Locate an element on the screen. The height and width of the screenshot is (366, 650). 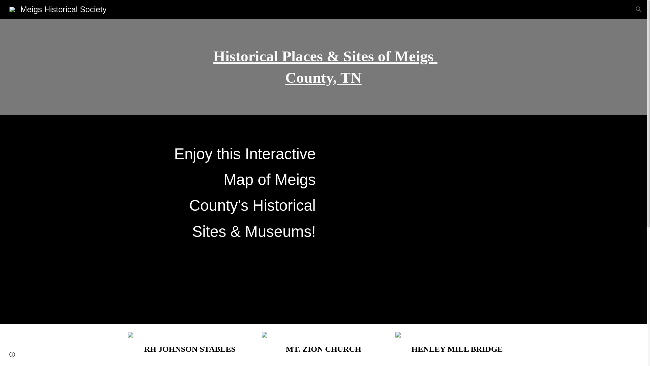
Historical Society is located at coordinates (606, 9).